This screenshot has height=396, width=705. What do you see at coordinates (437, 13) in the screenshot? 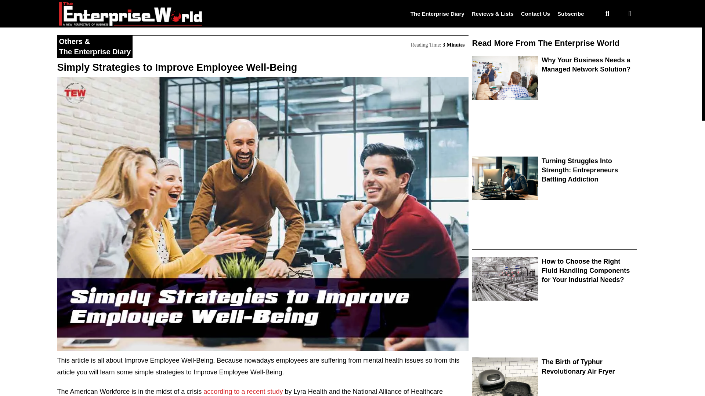
I see `The Enterprise Diary` at bounding box center [437, 13].